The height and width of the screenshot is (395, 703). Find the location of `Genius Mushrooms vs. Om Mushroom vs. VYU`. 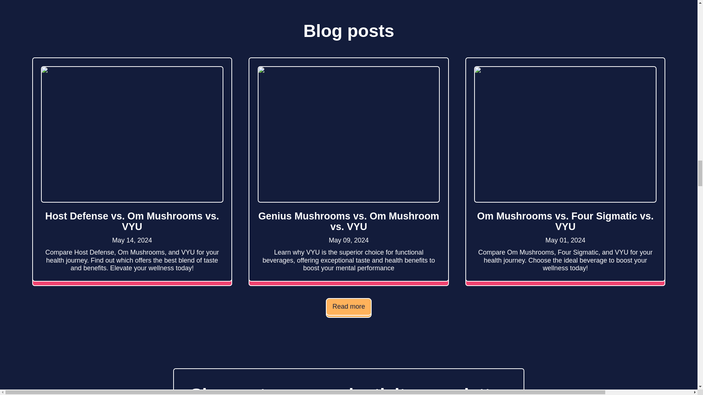

Genius Mushrooms vs. Om Mushroom vs. VYU is located at coordinates (348, 222).